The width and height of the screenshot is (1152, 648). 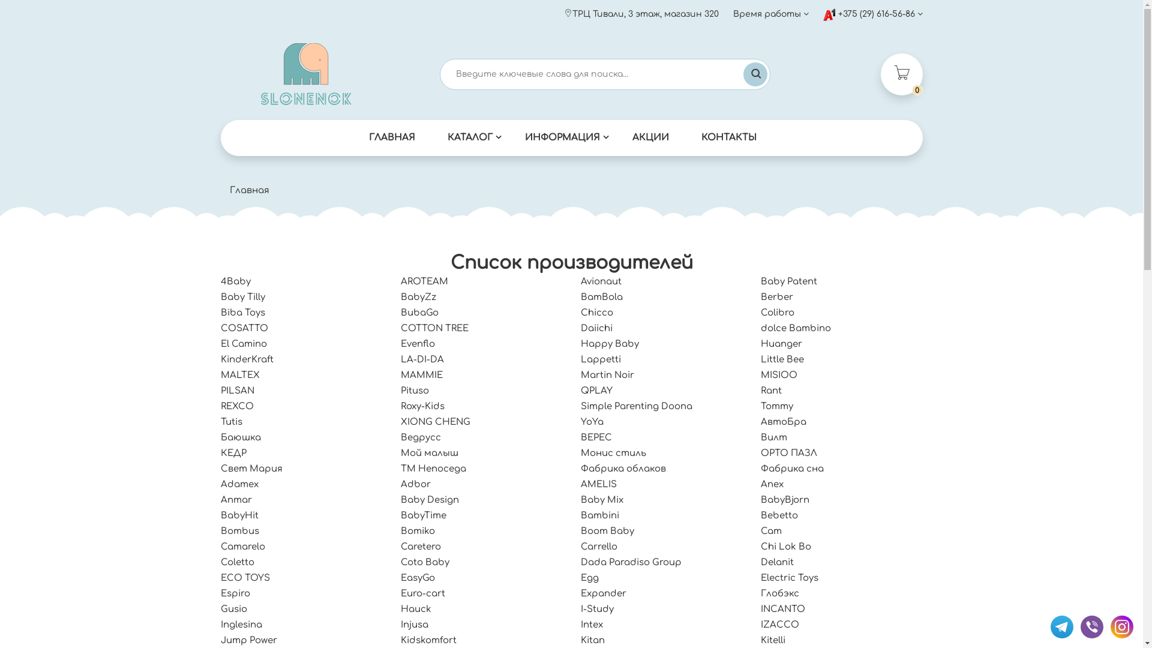 What do you see at coordinates (601, 360) in the screenshot?
I see `Lappetti` at bounding box center [601, 360].